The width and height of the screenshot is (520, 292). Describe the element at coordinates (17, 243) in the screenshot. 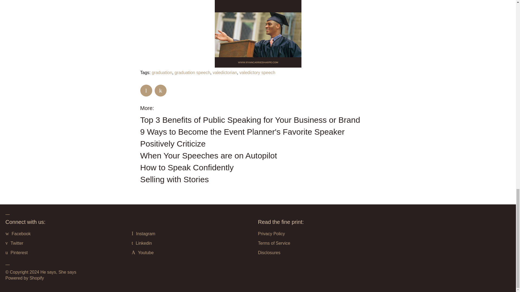

I see `He says, She says on Twitter` at that location.